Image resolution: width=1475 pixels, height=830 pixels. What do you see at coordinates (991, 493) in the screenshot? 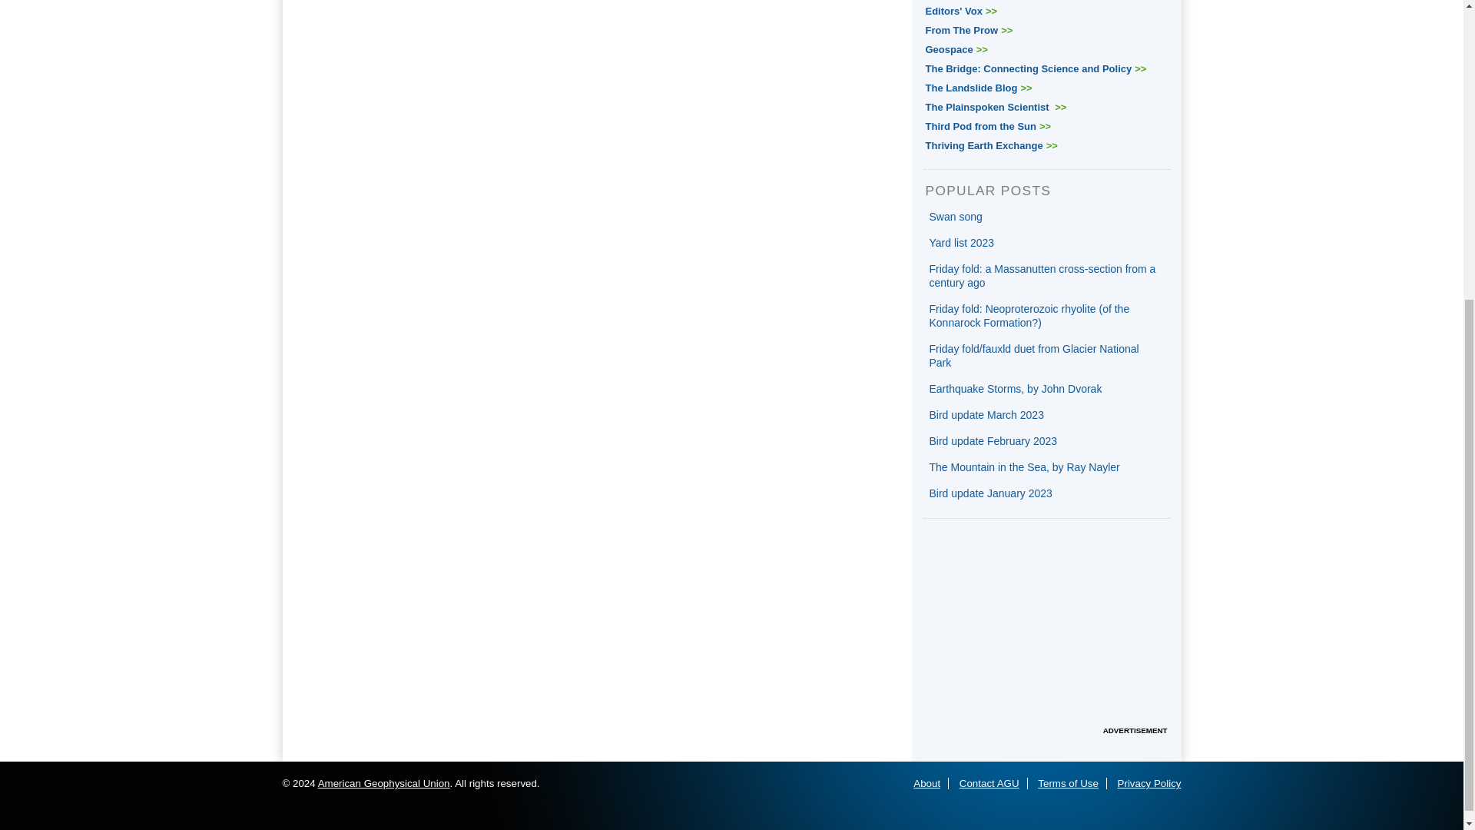
I see `Bird update January 2023` at bounding box center [991, 493].